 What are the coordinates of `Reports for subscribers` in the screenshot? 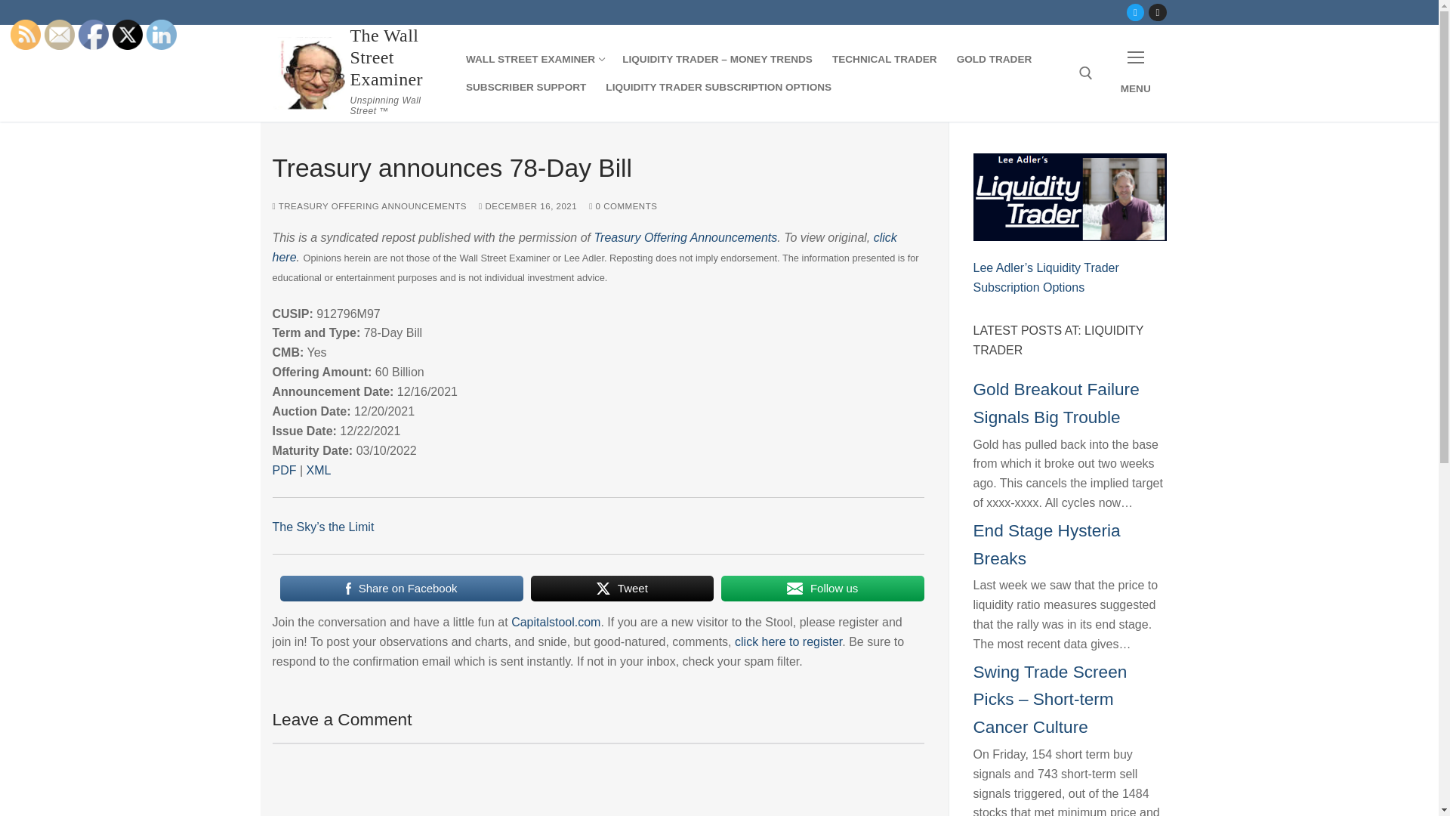 It's located at (717, 60).